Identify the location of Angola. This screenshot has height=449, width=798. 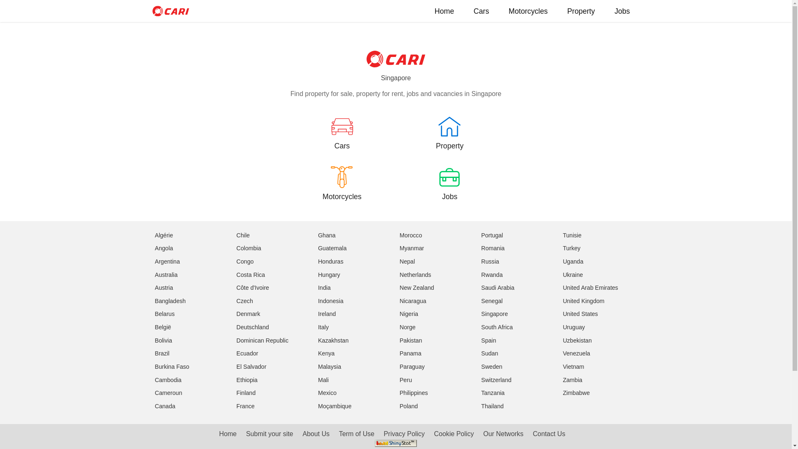
(164, 248).